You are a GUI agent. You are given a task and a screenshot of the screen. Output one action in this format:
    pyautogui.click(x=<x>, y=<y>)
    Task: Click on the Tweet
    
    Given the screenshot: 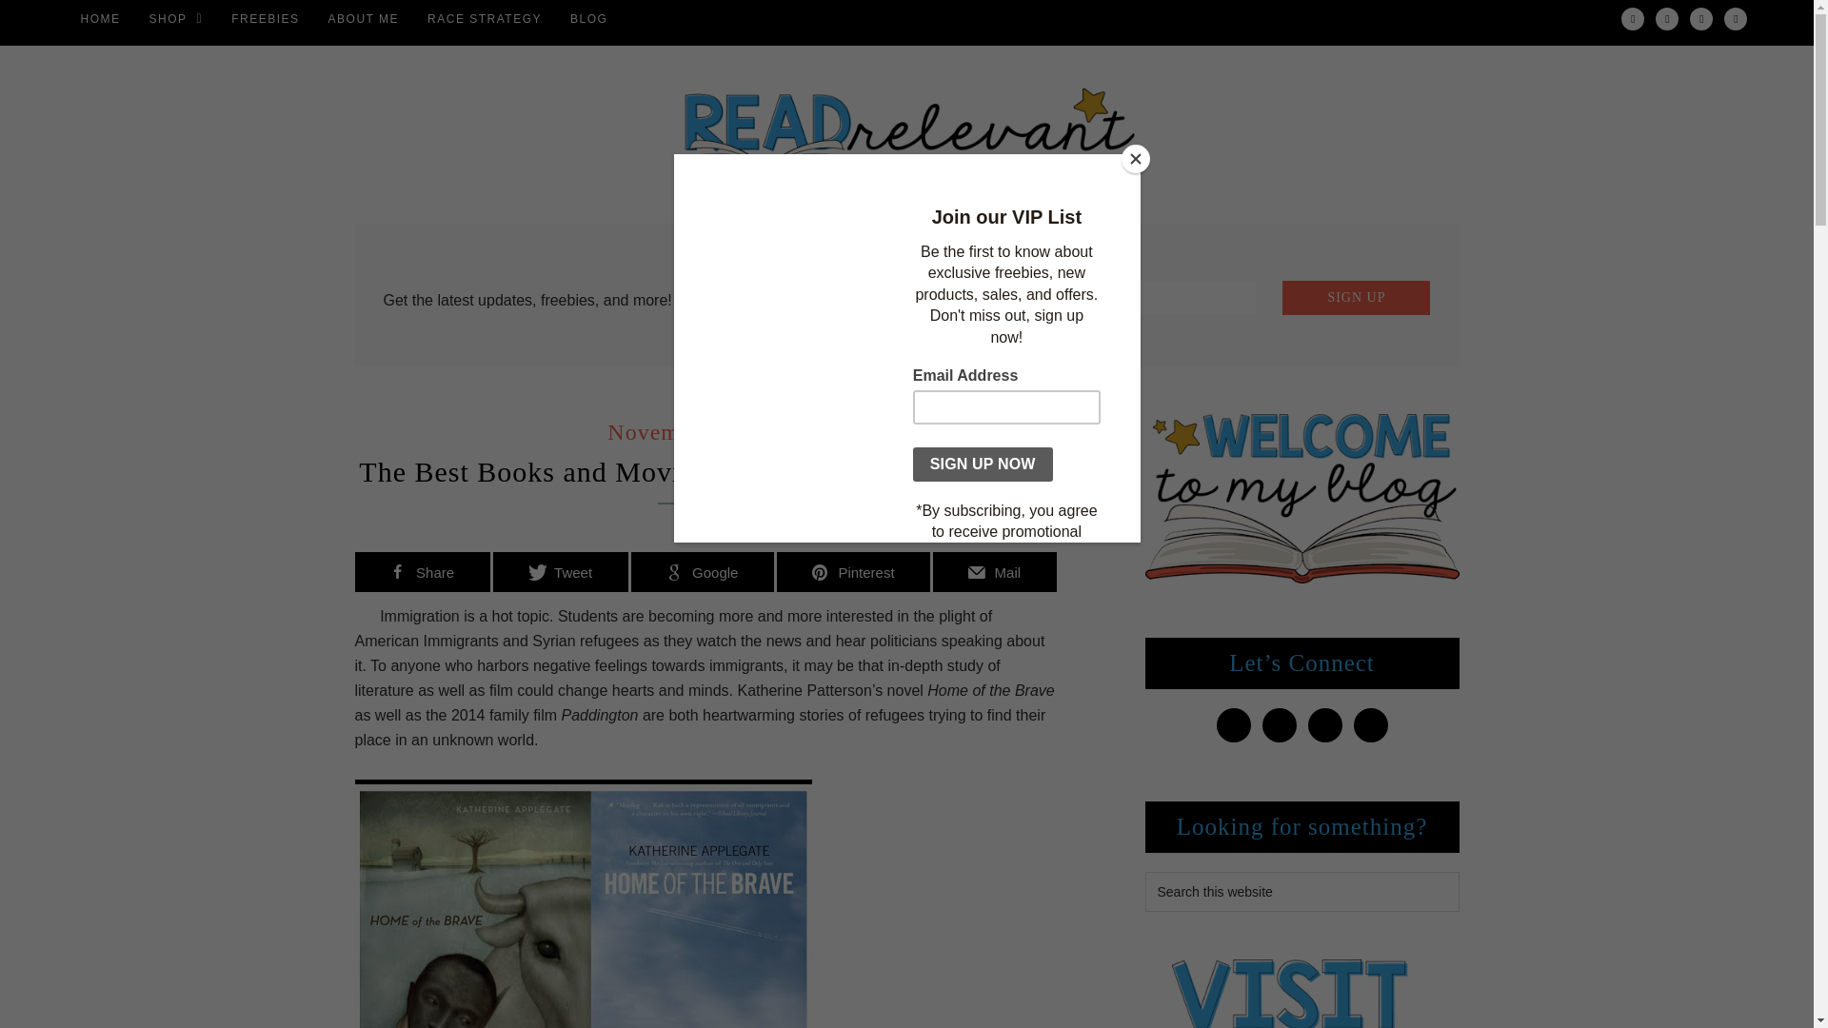 What is the action you would take?
    pyautogui.click(x=561, y=571)
    